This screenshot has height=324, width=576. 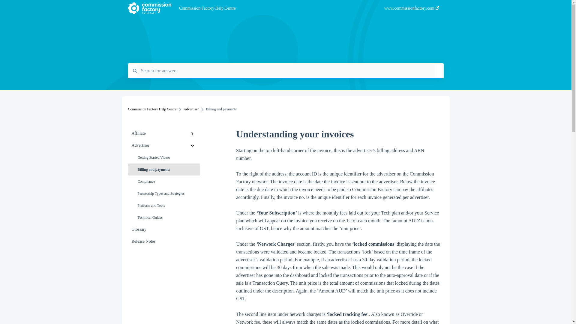 I want to click on Commission Factory Help Centre, so click(x=152, y=109).